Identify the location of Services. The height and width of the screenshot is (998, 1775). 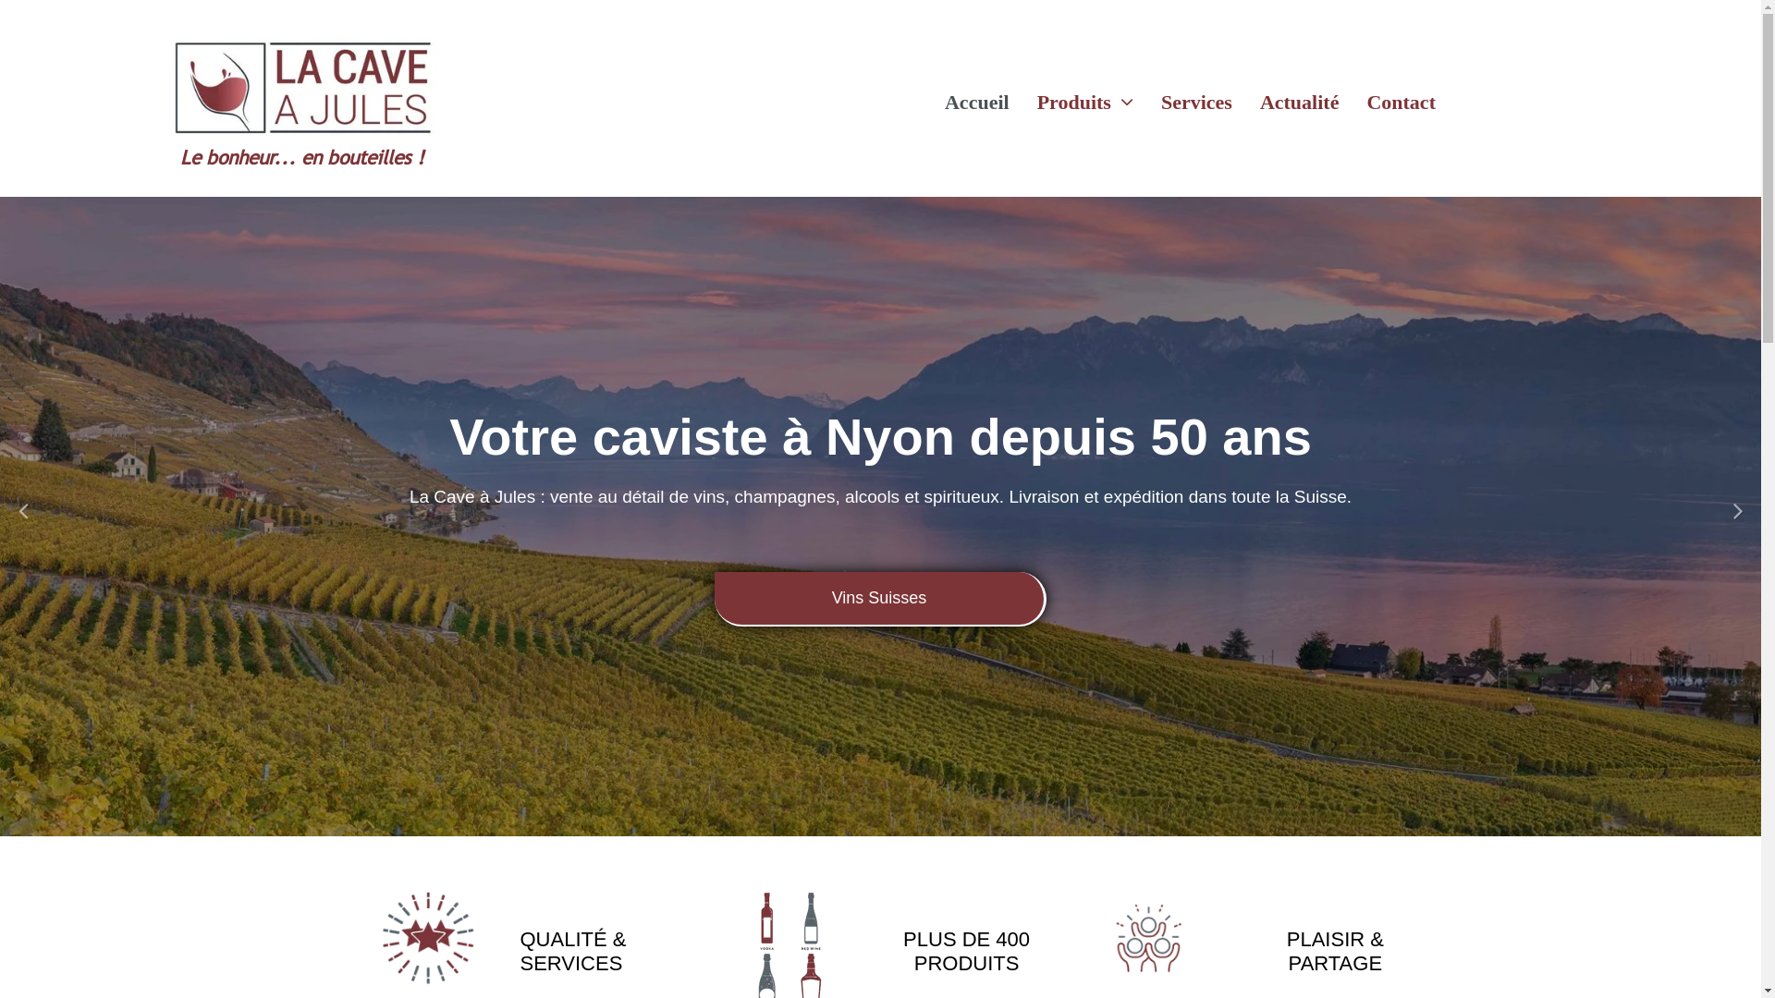
(1183, 102).